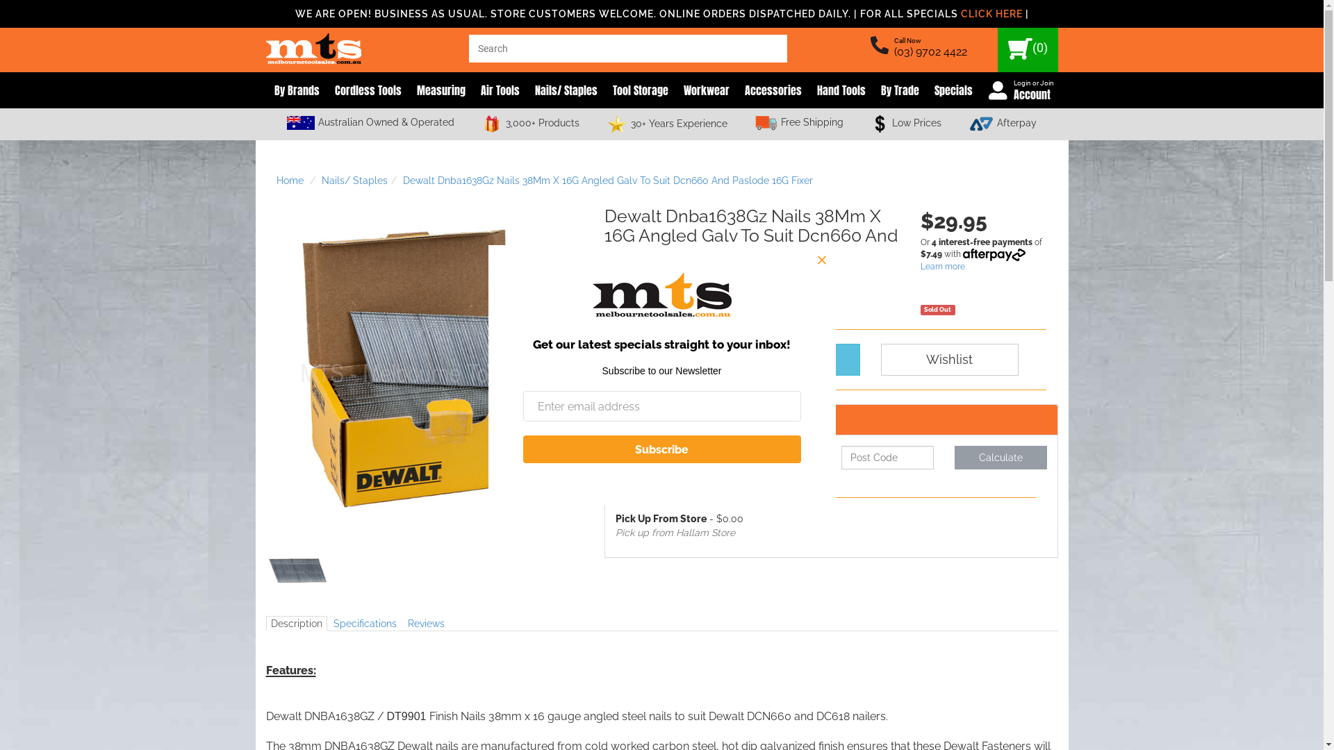  Describe the element at coordinates (368, 90) in the screenshot. I see `Cordless Tools` at that location.